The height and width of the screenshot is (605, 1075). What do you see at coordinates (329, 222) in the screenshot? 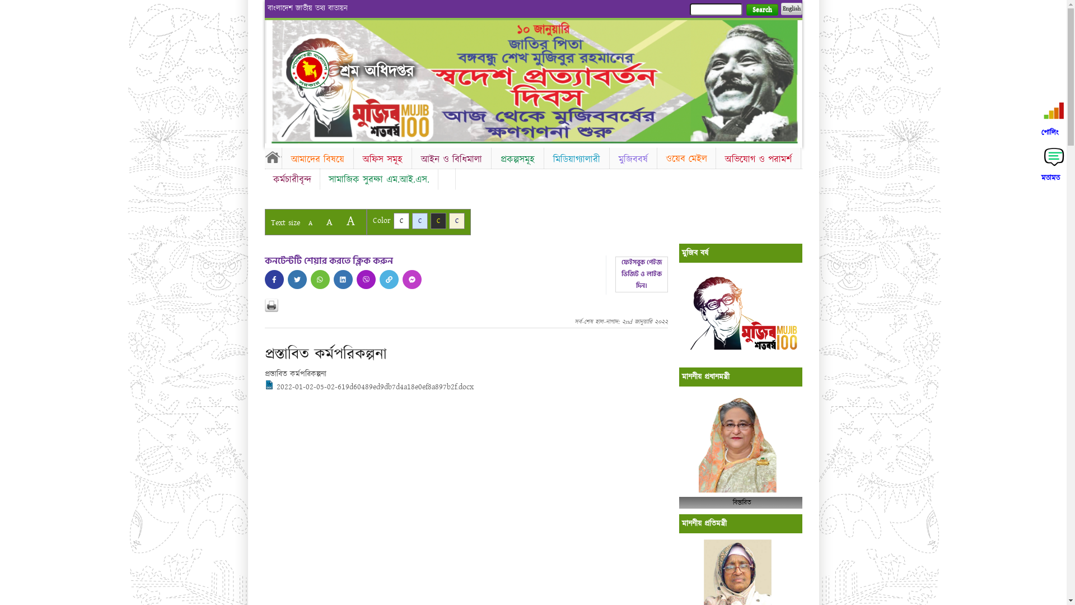
I see `A` at bounding box center [329, 222].